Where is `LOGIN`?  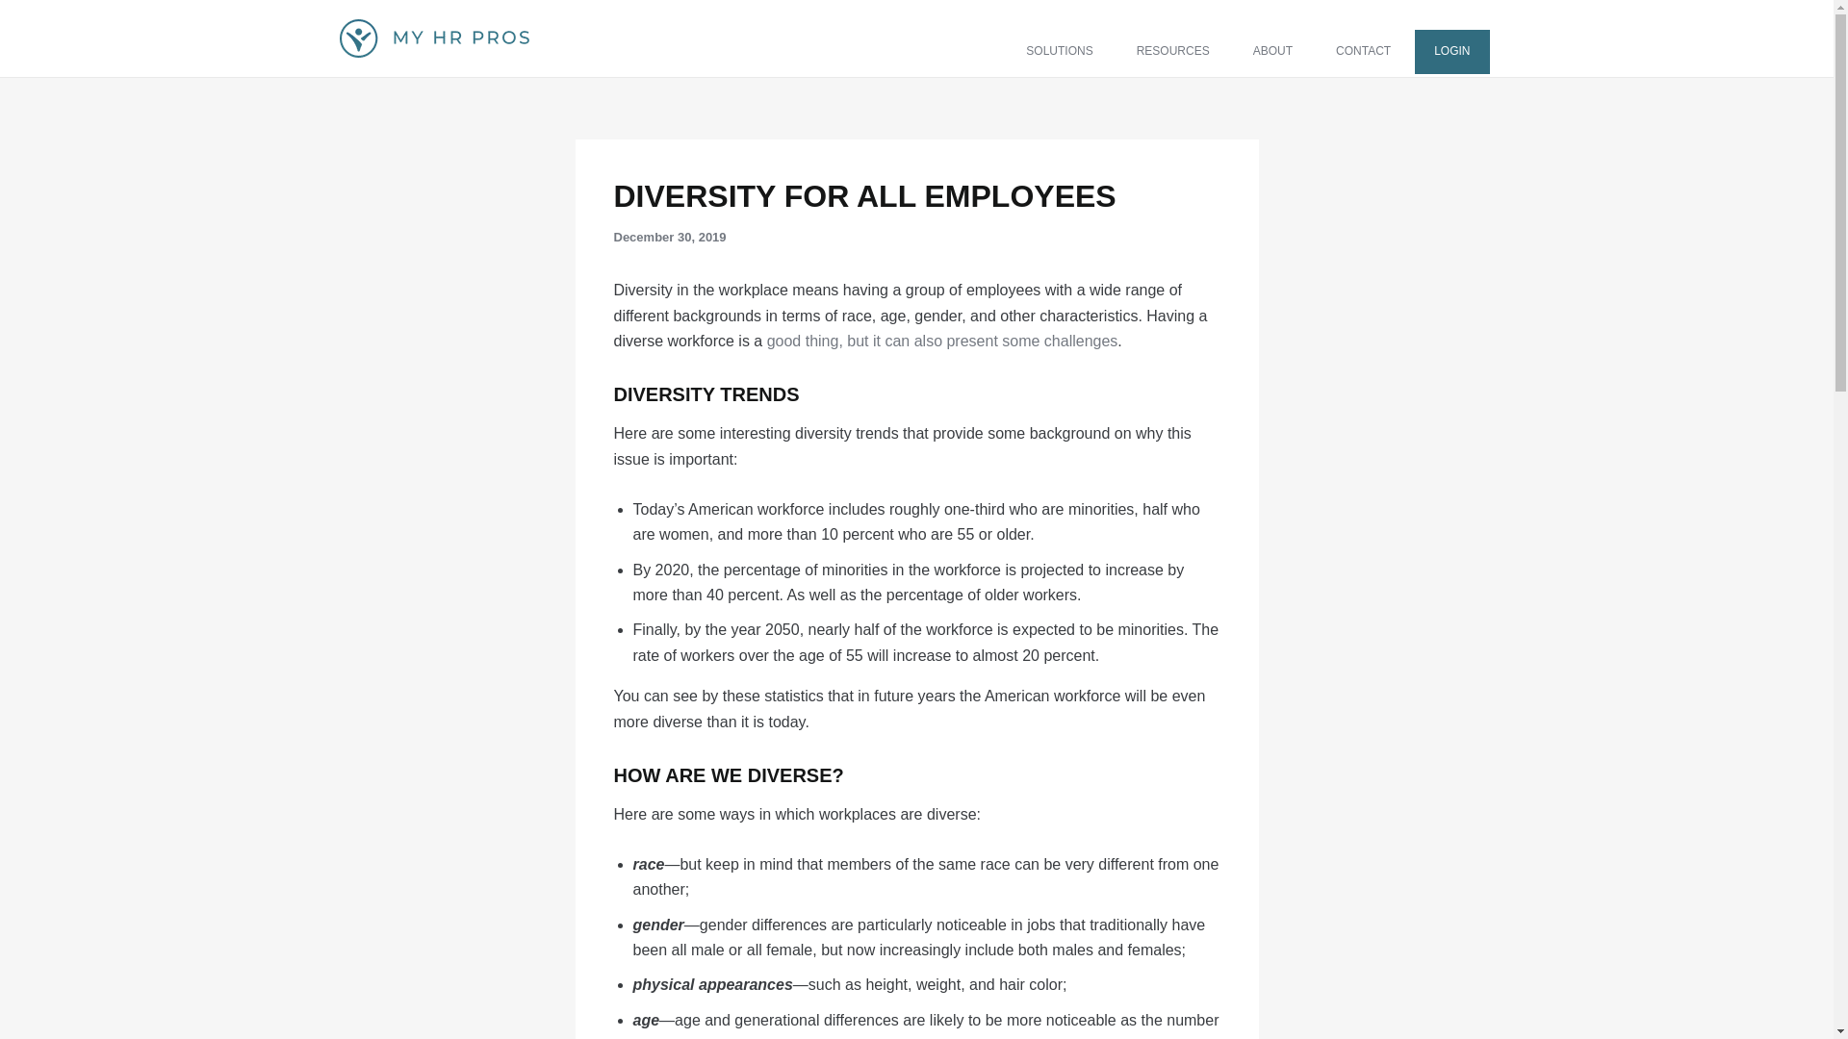
LOGIN is located at coordinates (1451, 52).